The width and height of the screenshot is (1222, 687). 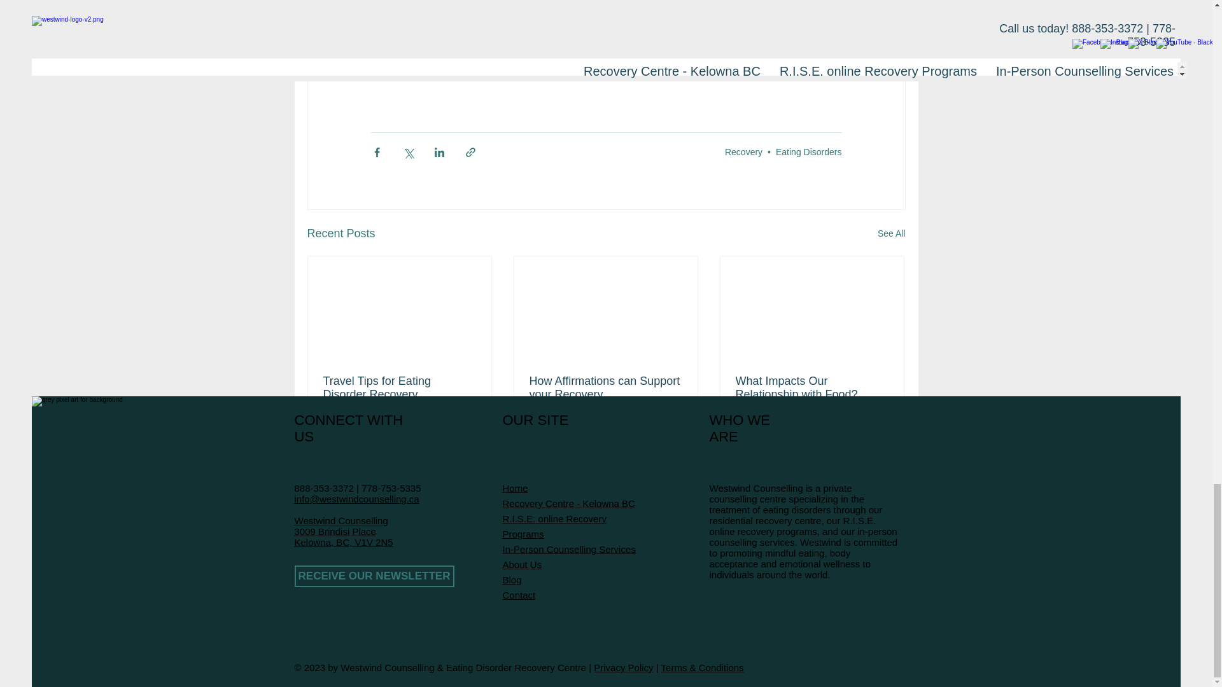 I want to click on Recovery, so click(x=743, y=151).